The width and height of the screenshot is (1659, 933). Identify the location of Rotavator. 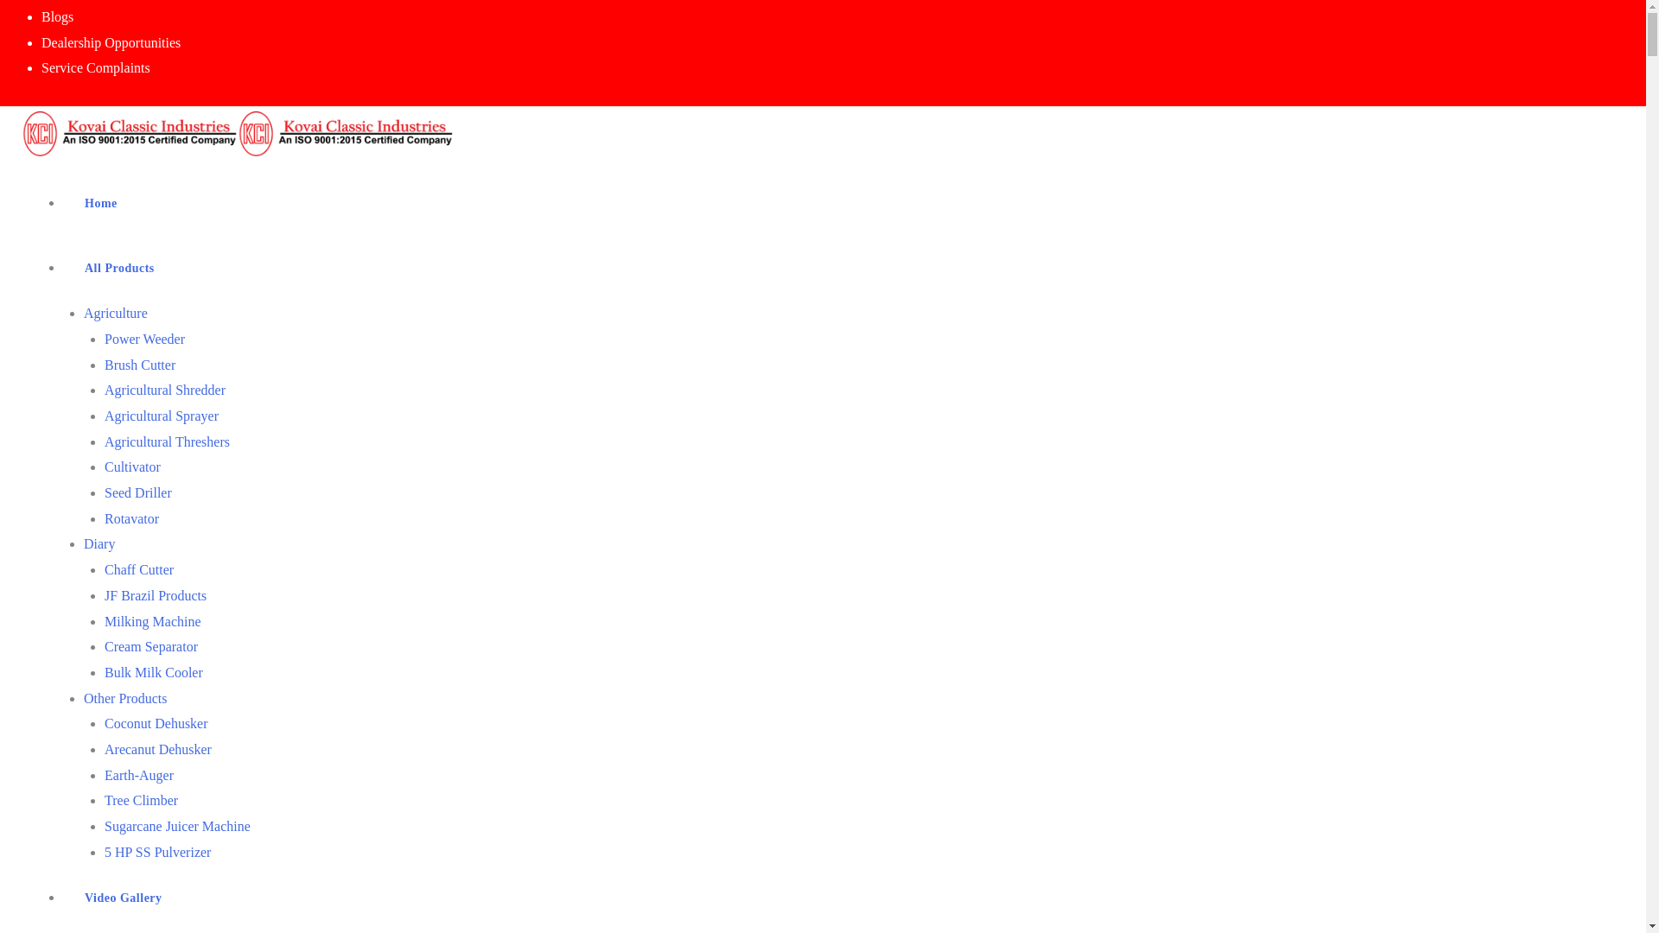
(131, 518).